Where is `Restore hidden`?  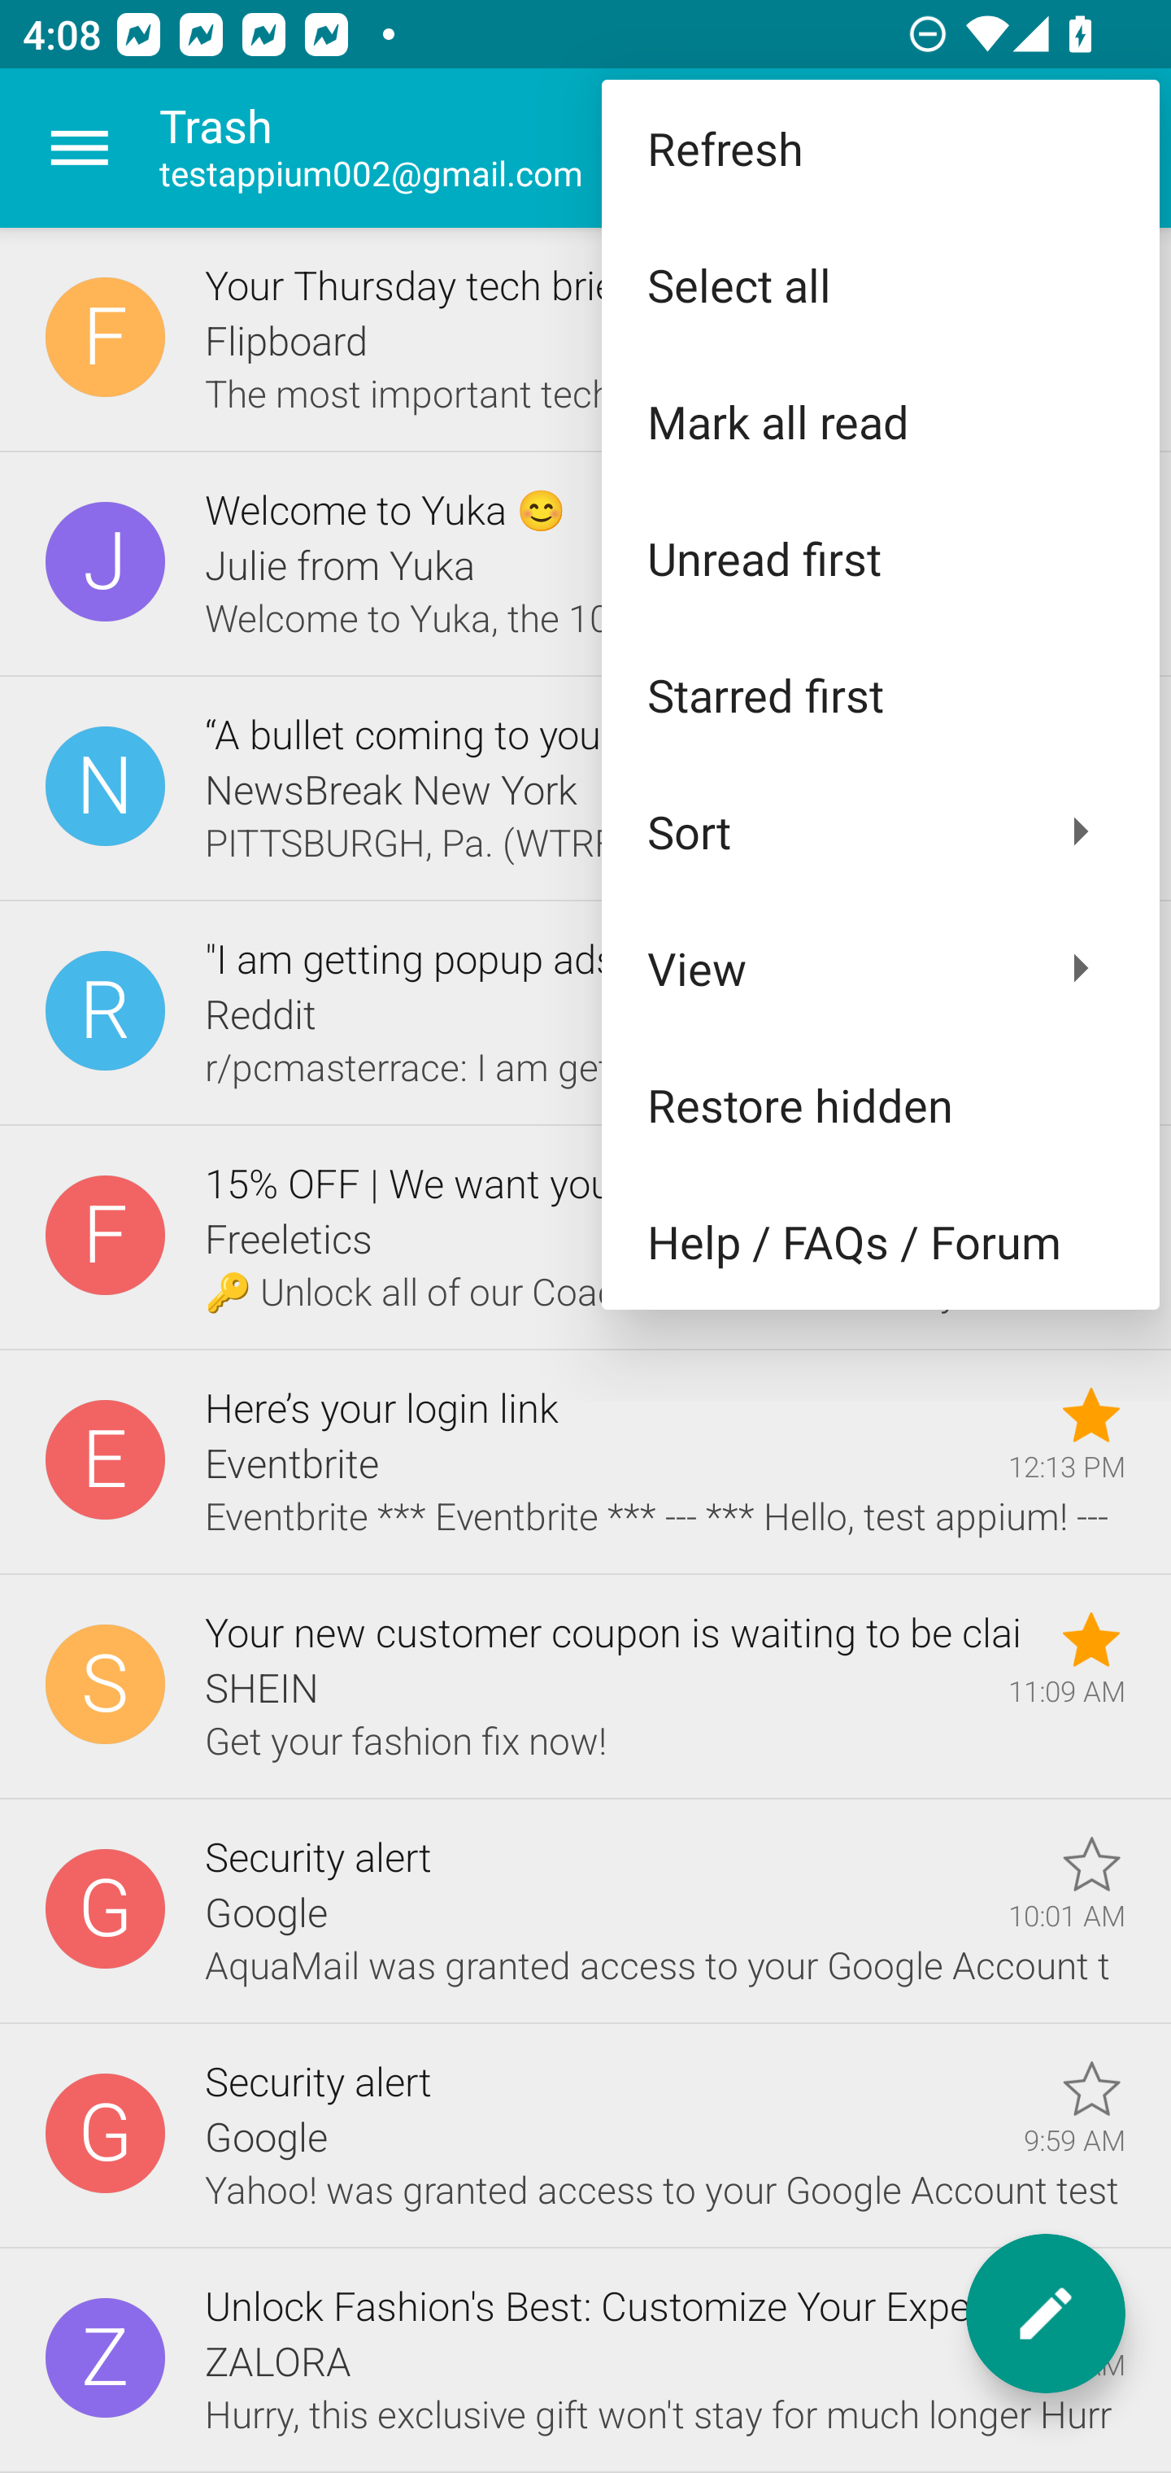
Restore hidden is located at coordinates (880, 1103).